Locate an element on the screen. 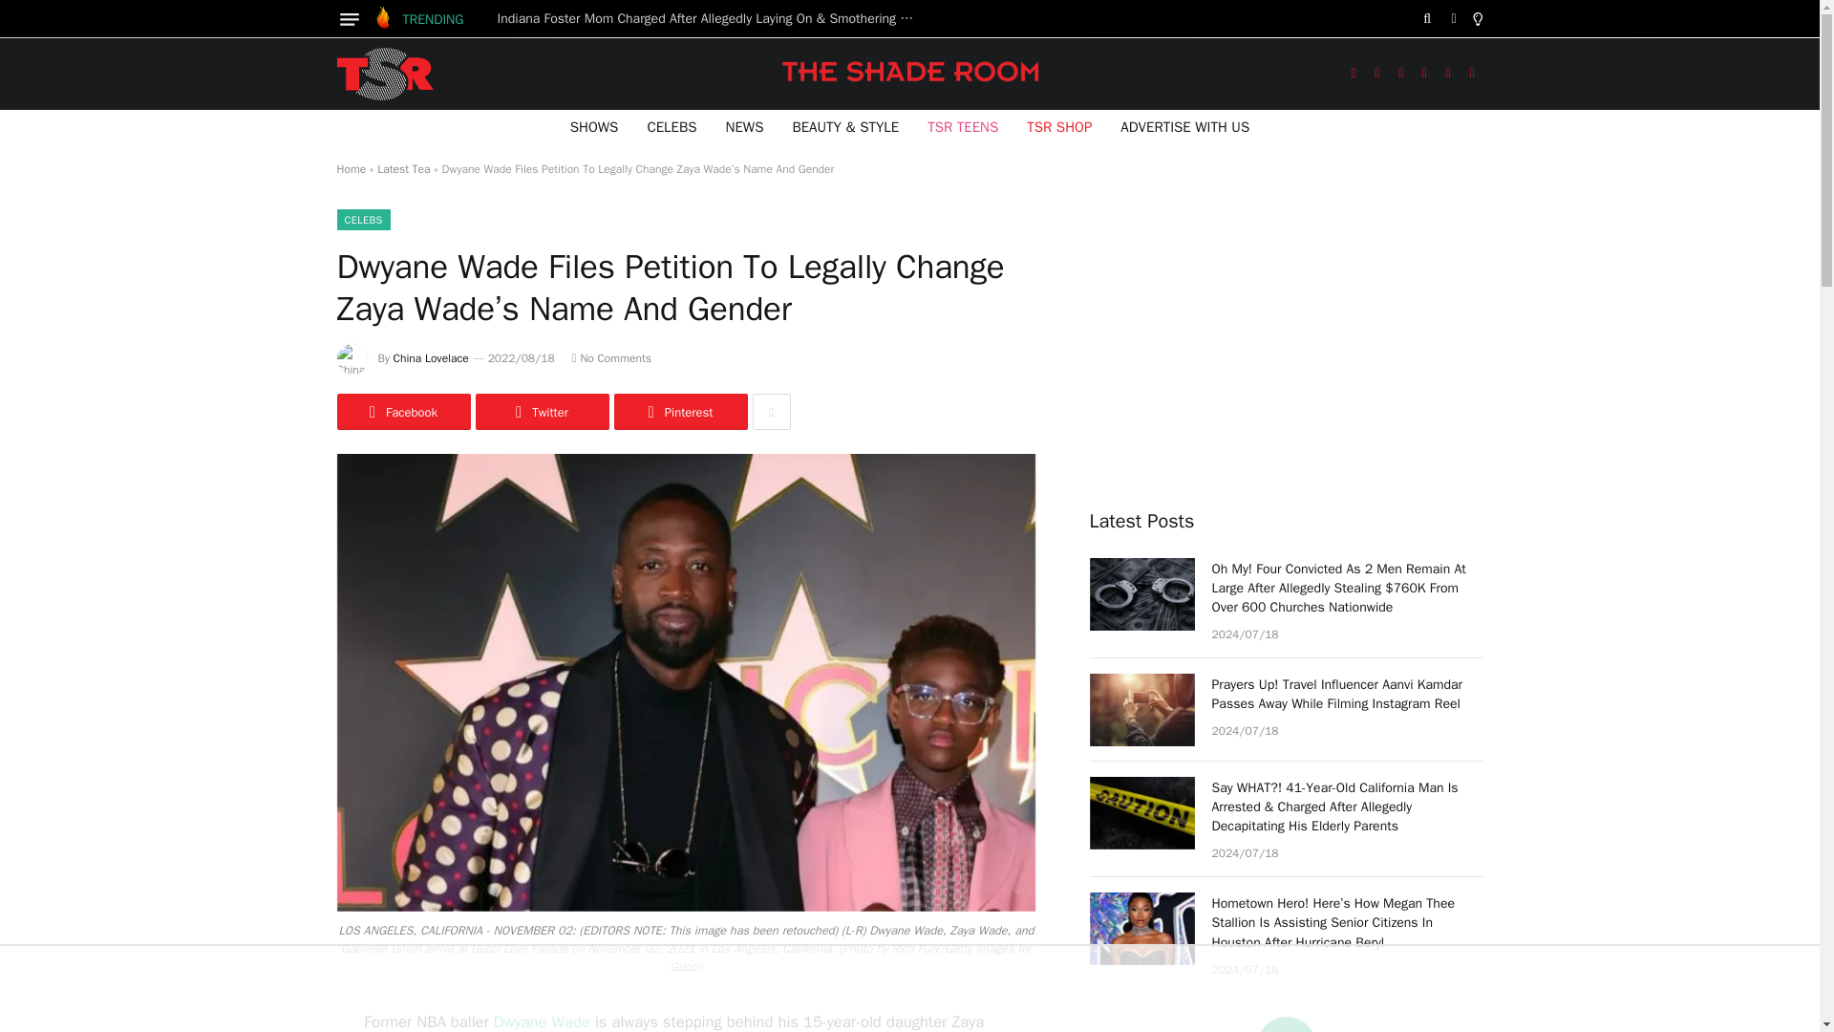 The height and width of the screenshot is (1032, 1834). Show More Social Sharing is located at coordinates (771, 411).